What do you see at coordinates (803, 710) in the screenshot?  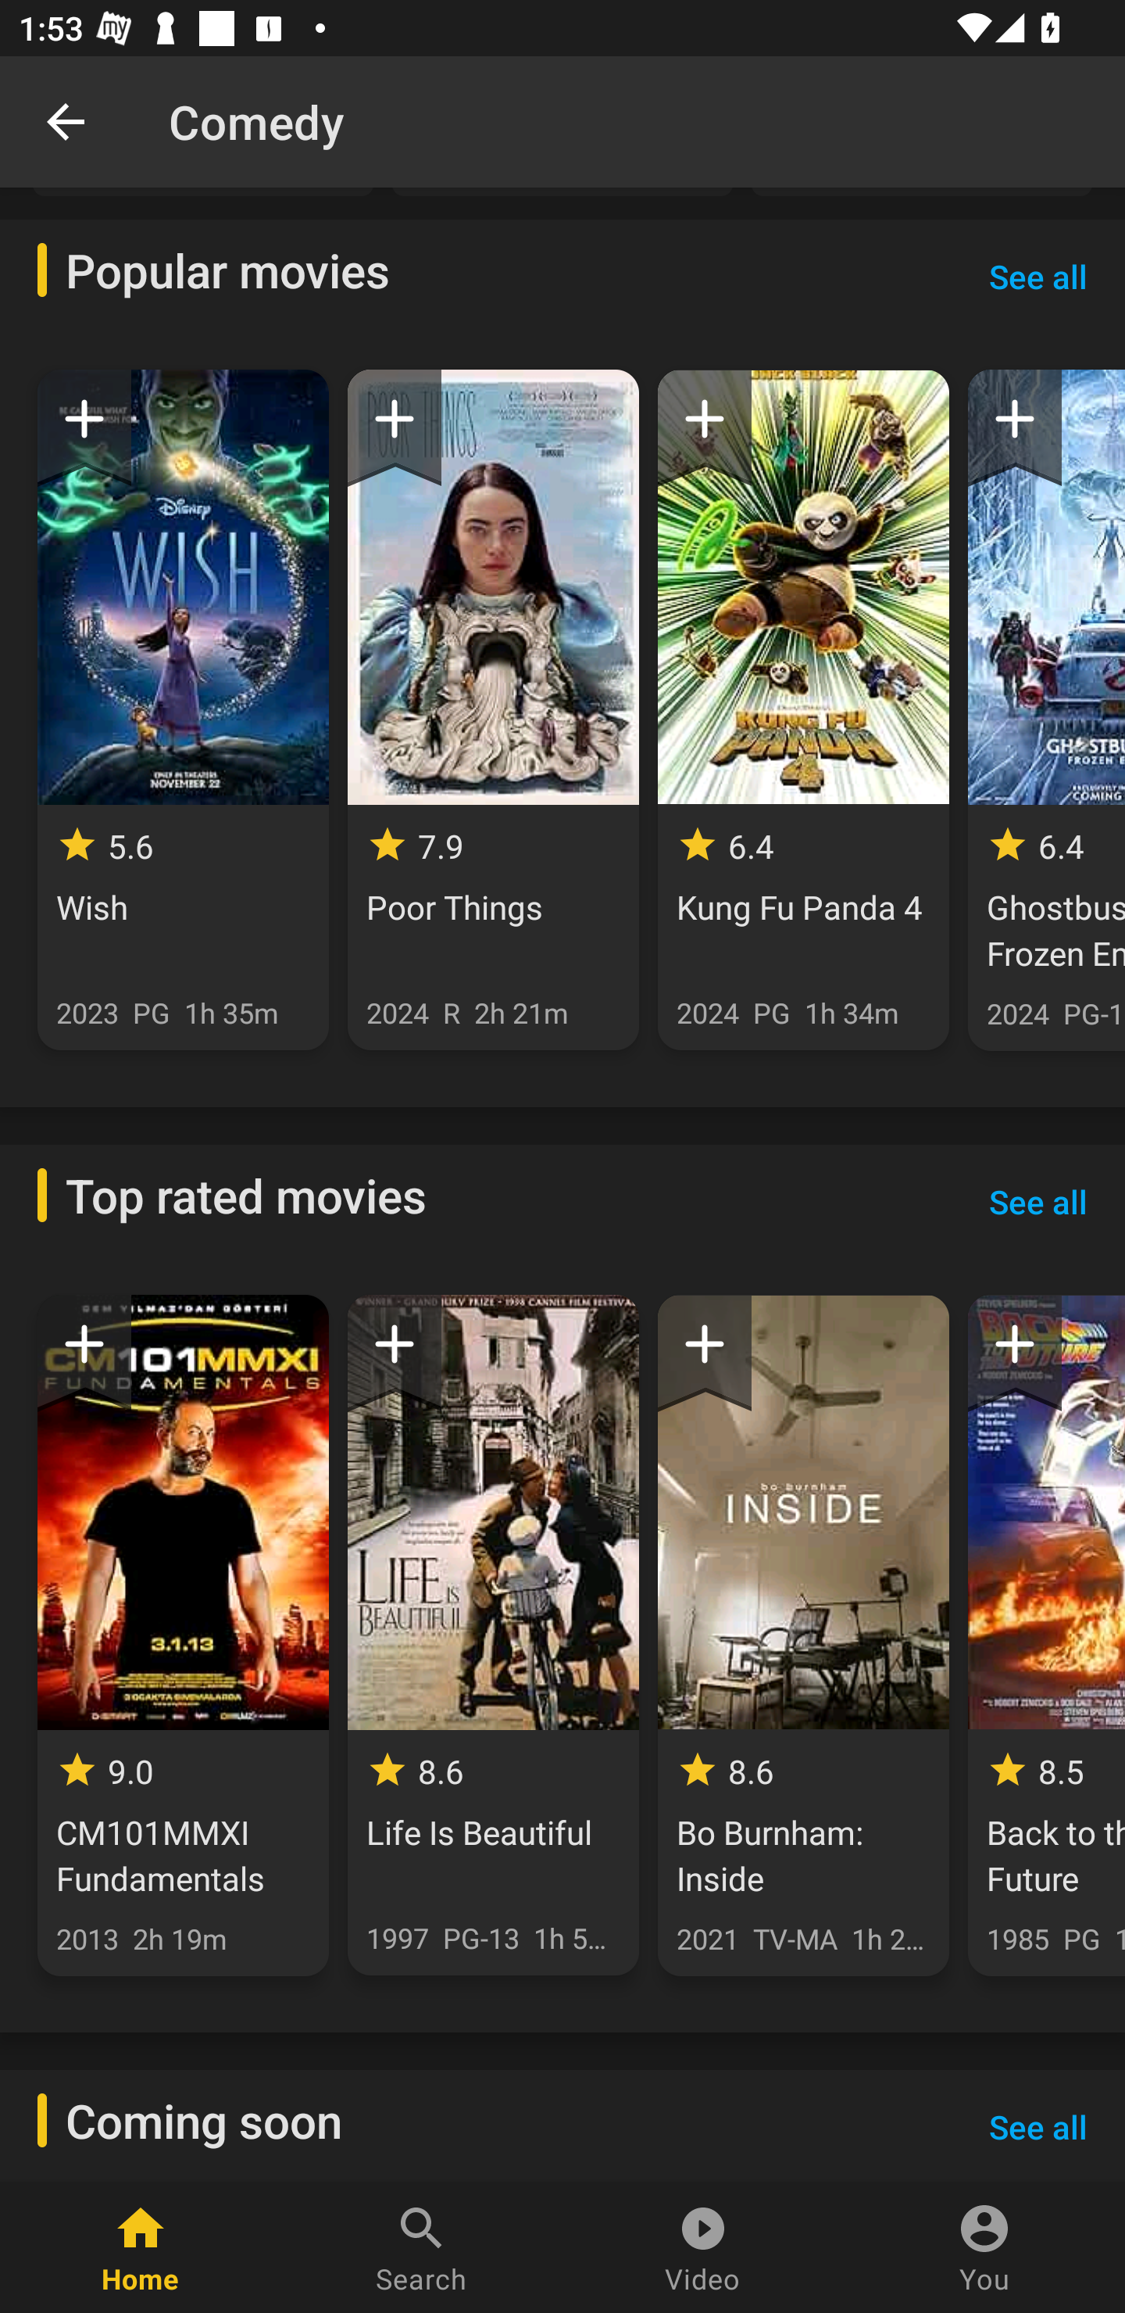 I see `6.4 Kung Fu Panda 4 2024  PG  1h 34m` at bounding box center [803, 710].